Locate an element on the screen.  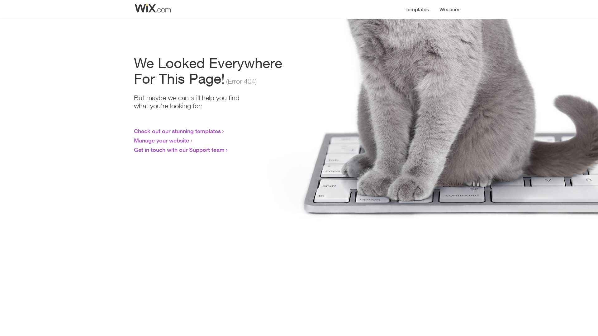
Manage your website is located at coordinates (161, 140).